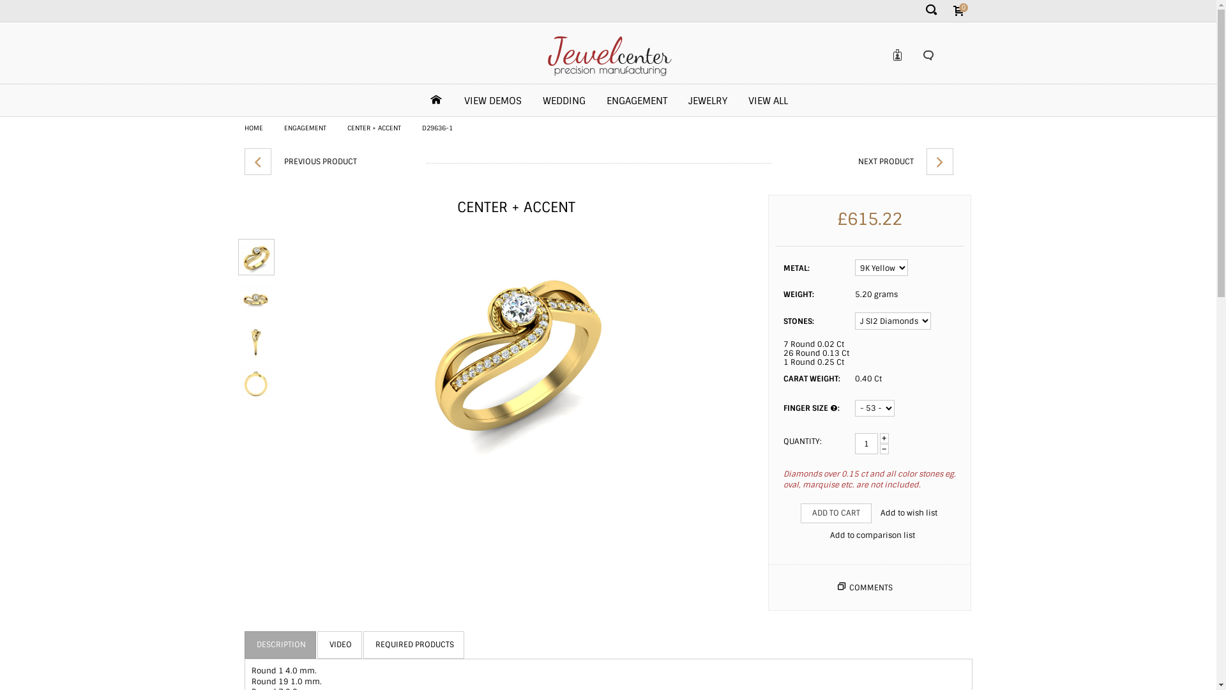  Describe the element at coordinates (834, 409) in the screenshot. I see `We can adjust finger size chart to your country requirement` at that location.